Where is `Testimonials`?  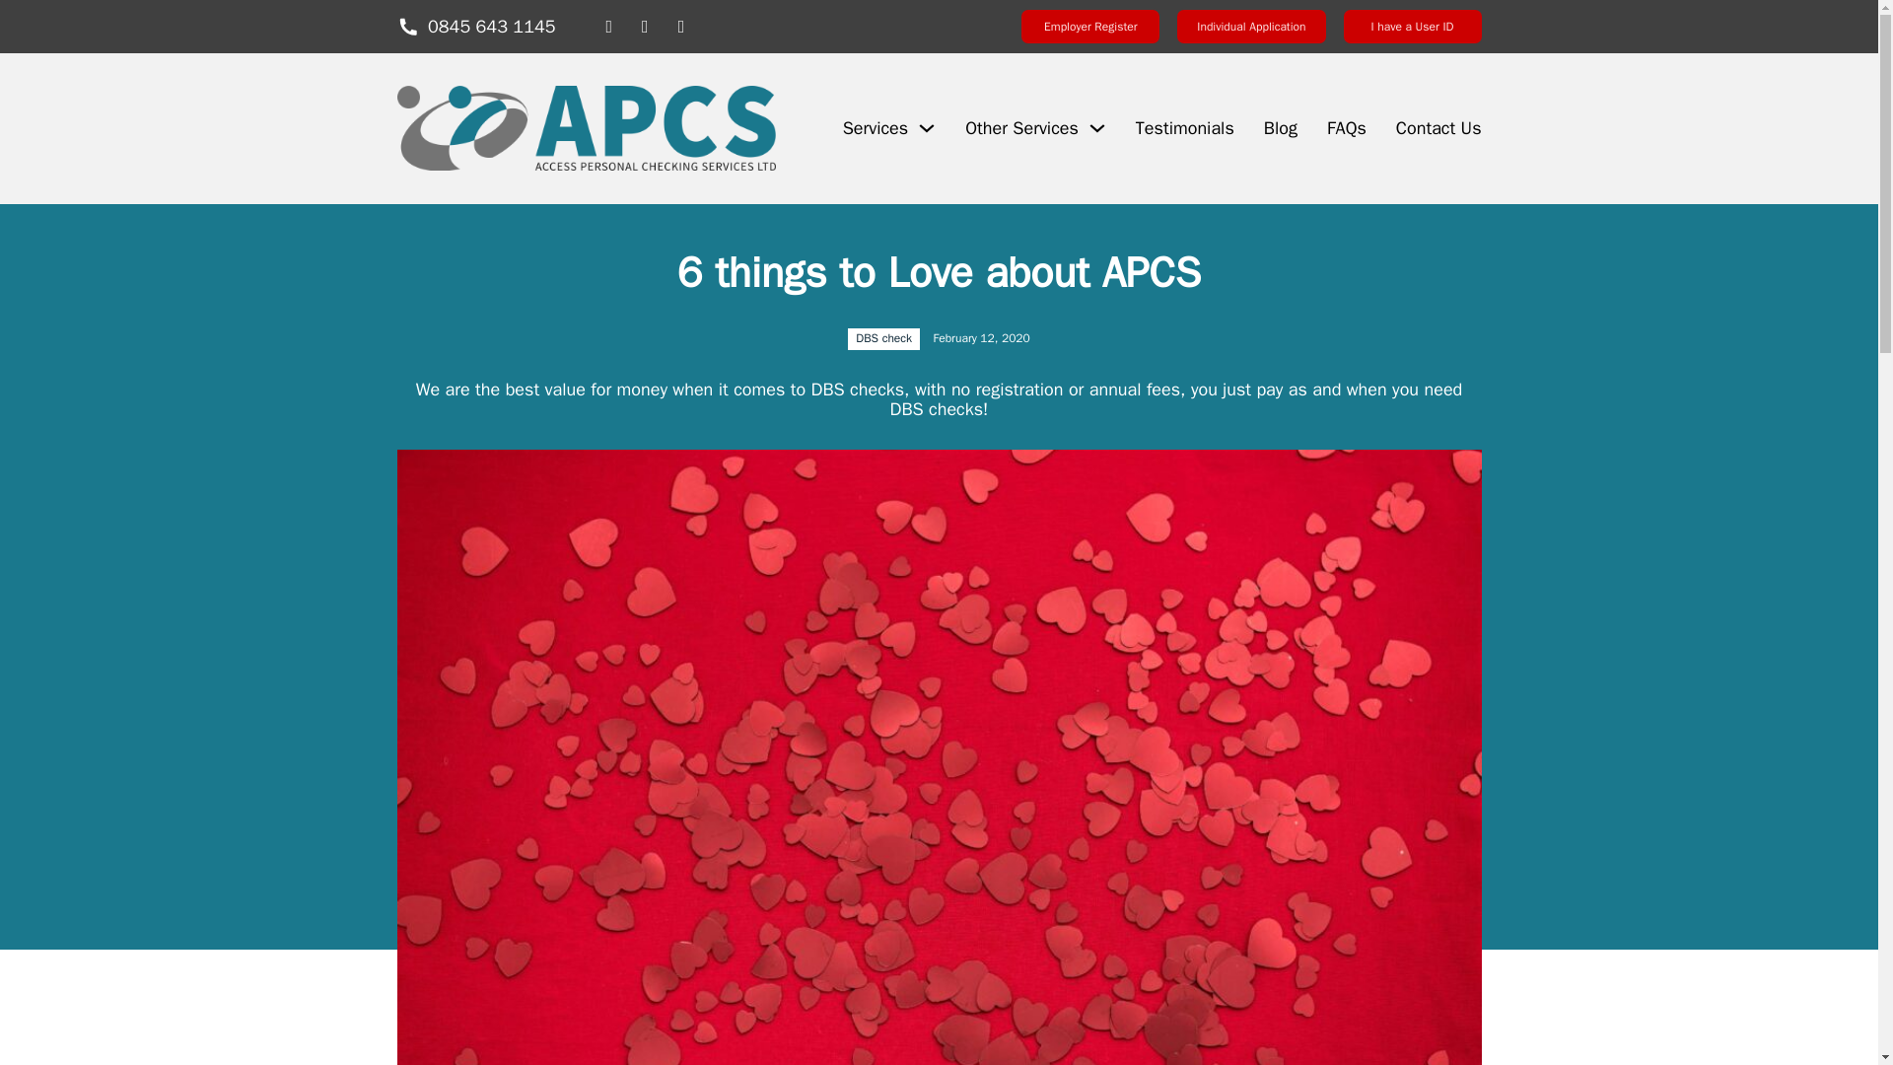
Testimonials is located at coordinates (1185, 128).